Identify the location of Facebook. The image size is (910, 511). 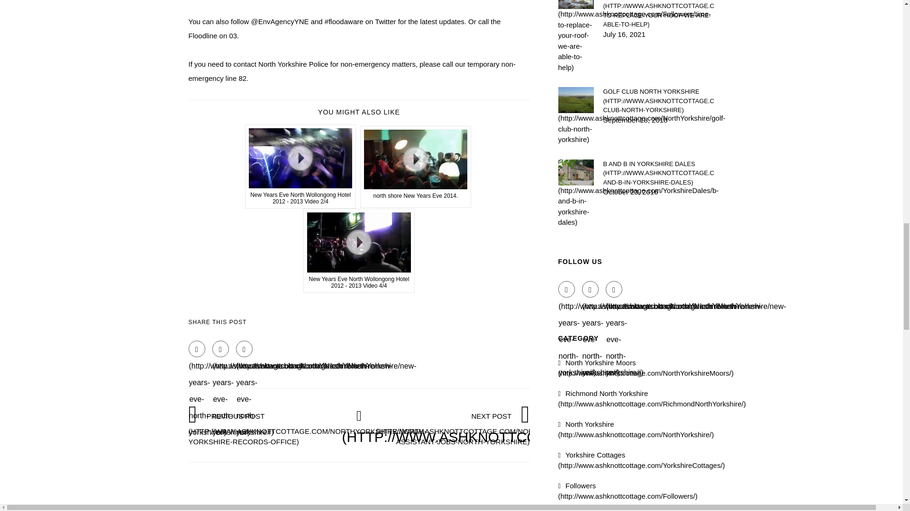
(567, 289).